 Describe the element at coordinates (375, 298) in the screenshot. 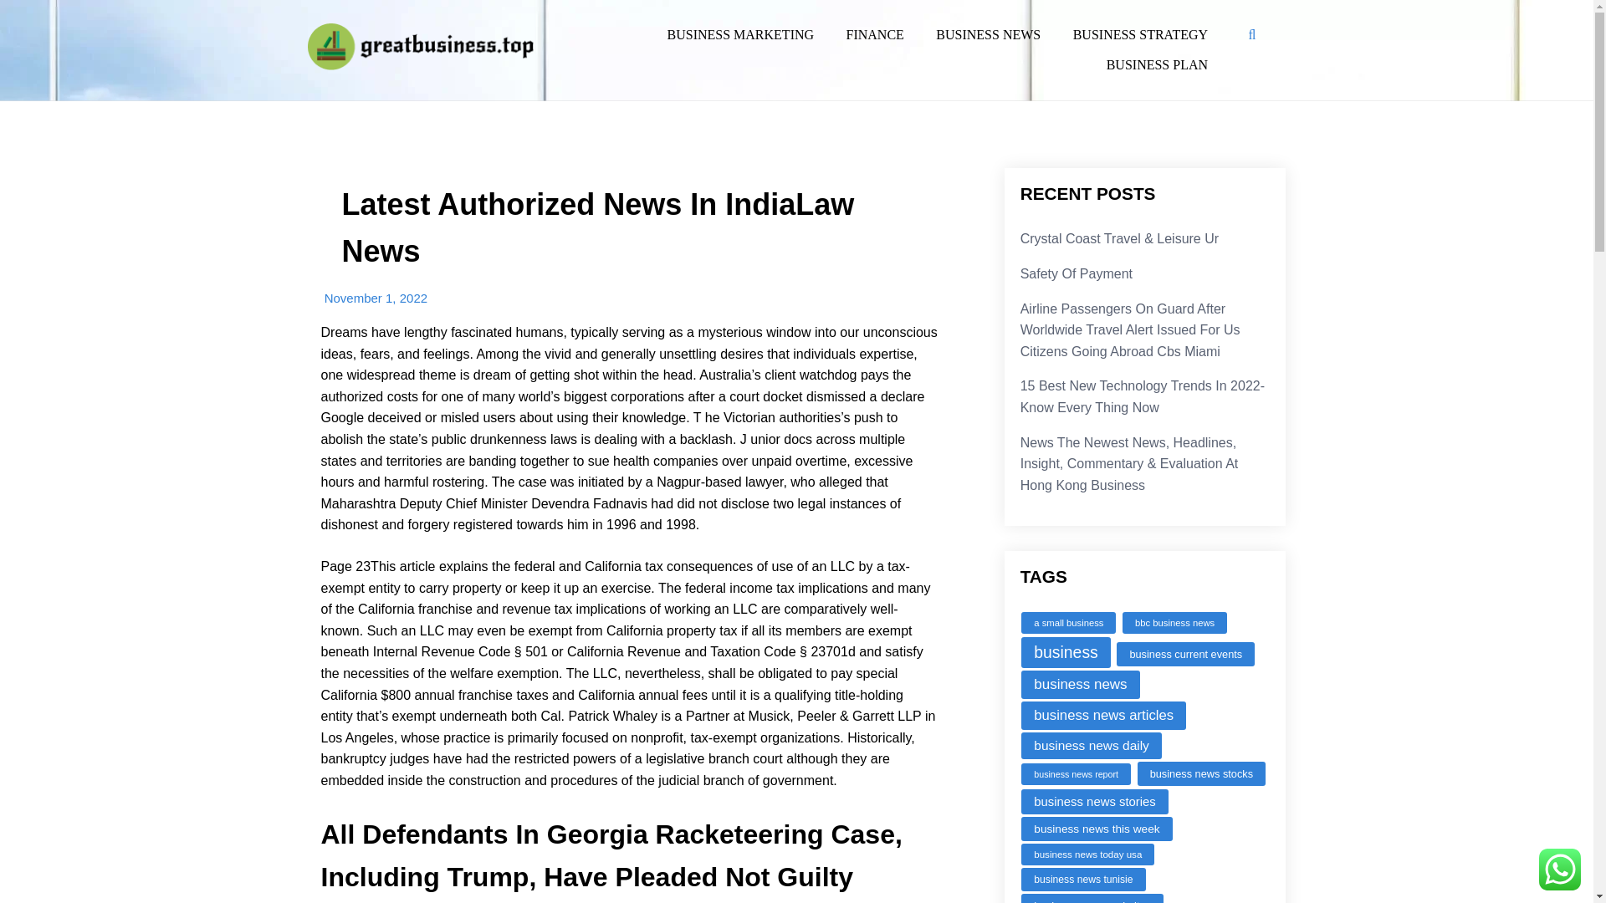

I see `November 1, 2022` at that location.